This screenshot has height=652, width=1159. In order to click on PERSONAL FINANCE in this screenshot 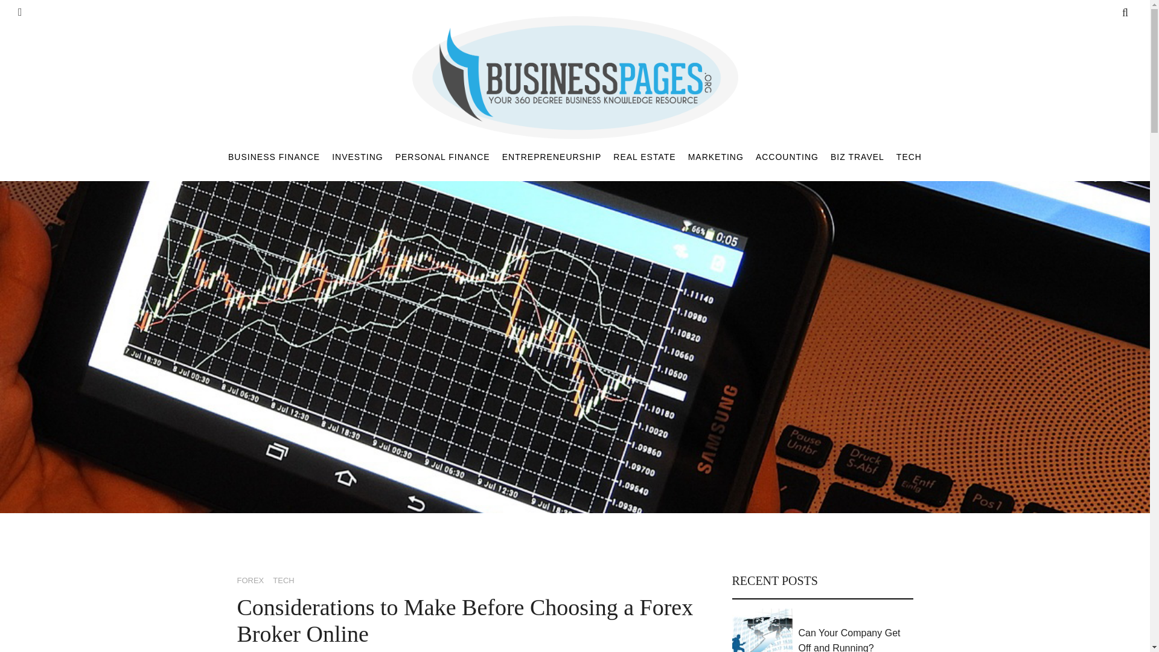, I will do `click(442, 156)`.